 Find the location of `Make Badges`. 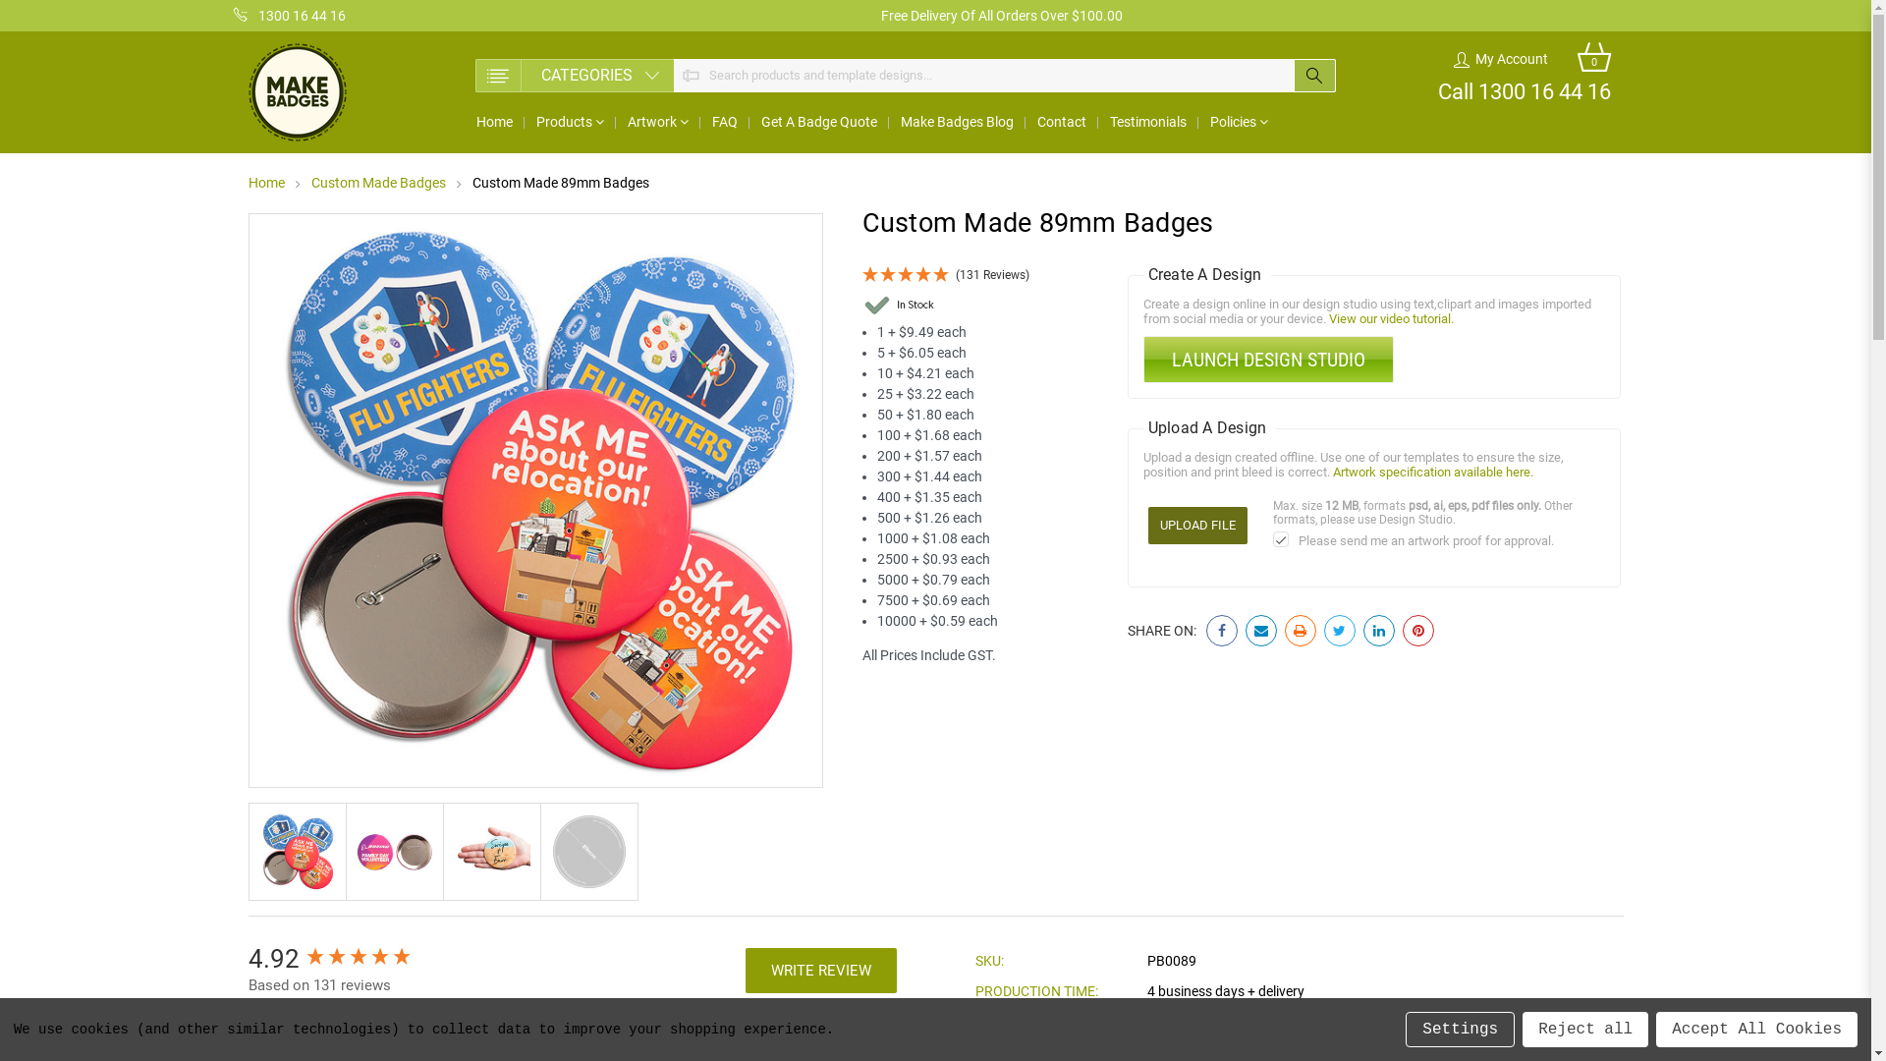

Make Badges is located at coordinates (297, 92).